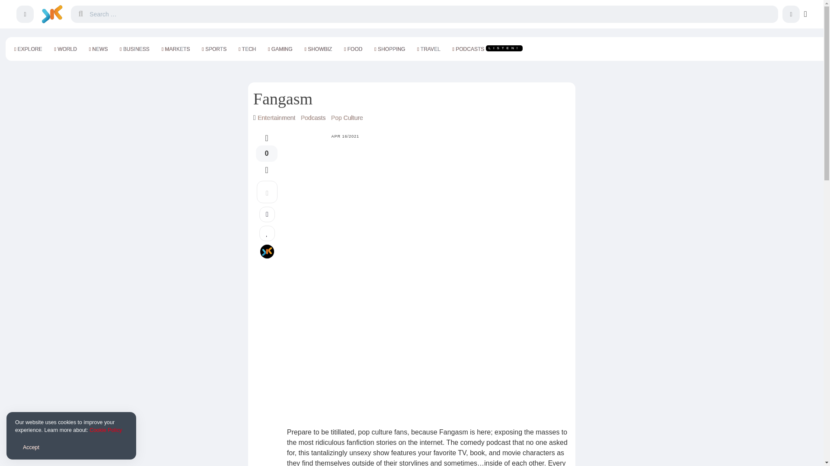 The height and width of the screenshot is (466, 830). I want to click on TRAVEL, so click(428, 49).